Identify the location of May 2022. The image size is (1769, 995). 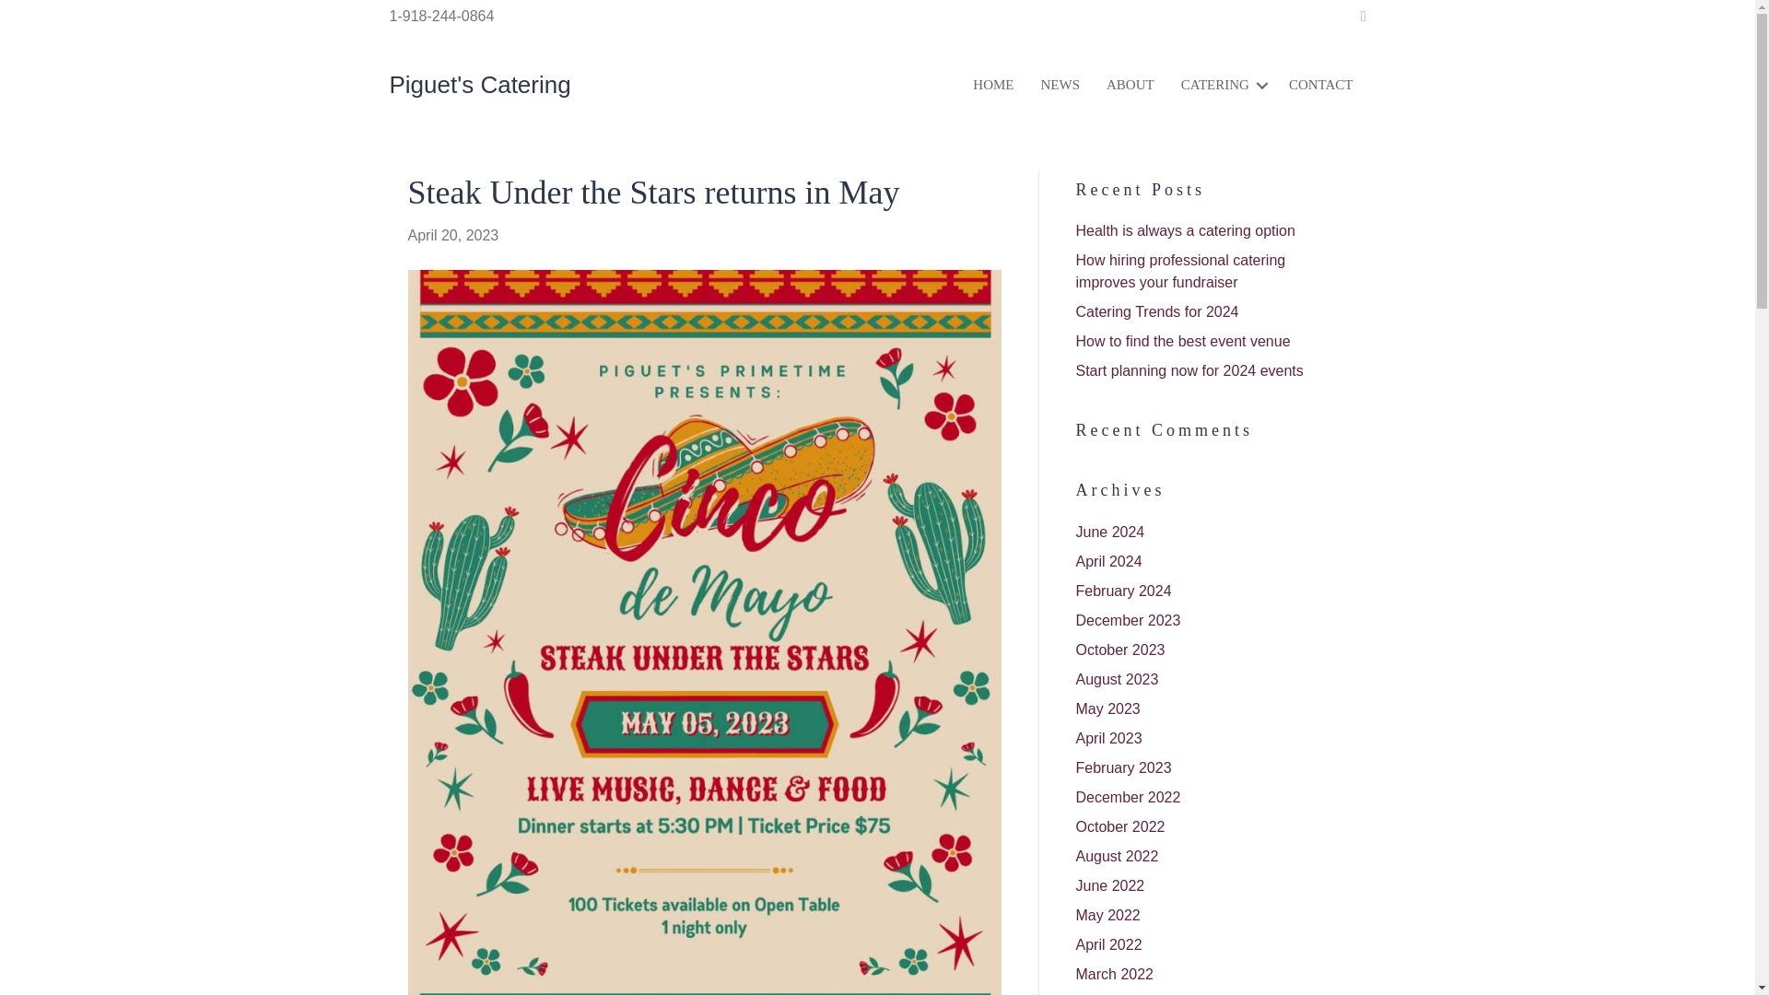
(1107, 915).